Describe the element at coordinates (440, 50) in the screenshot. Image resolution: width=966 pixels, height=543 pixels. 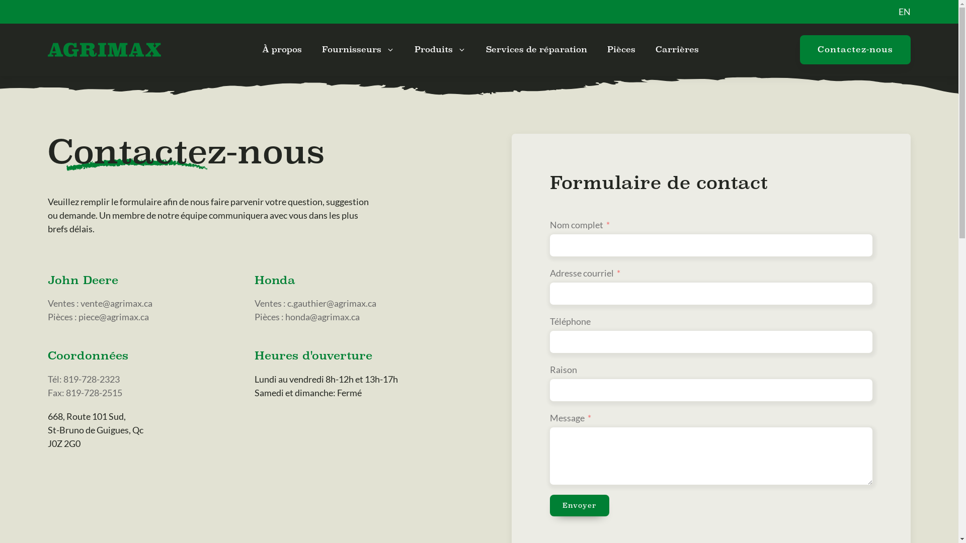
I see `Produits` at that location.